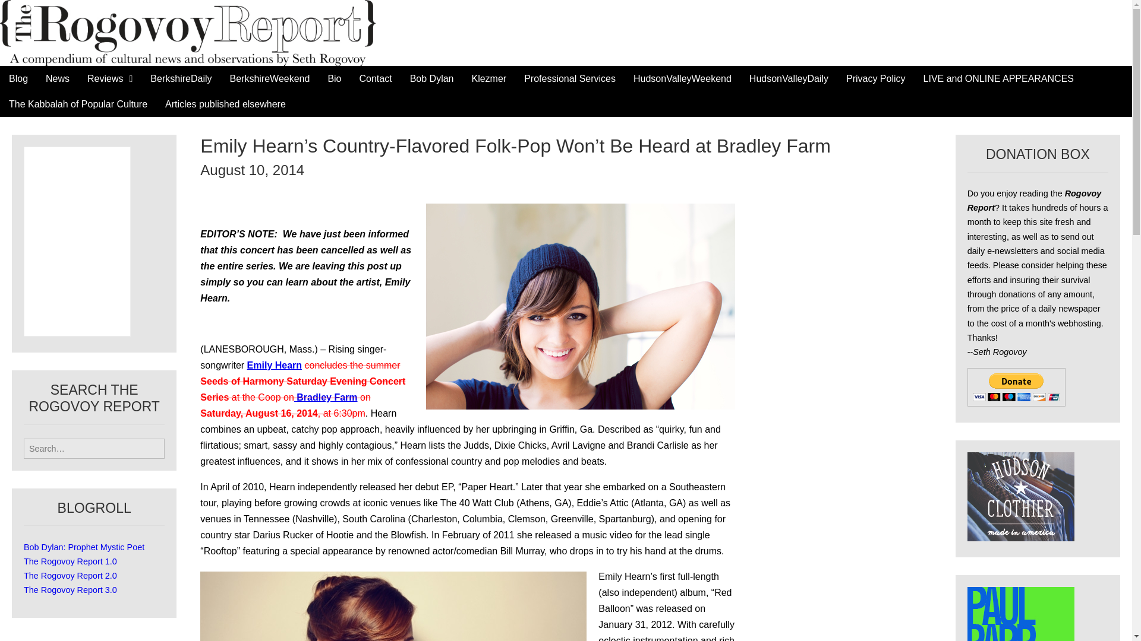 This screenshot has width=1141, height=641. Describe the element at coordinates (57, 78) in the screenshot. I see `News` at that location.